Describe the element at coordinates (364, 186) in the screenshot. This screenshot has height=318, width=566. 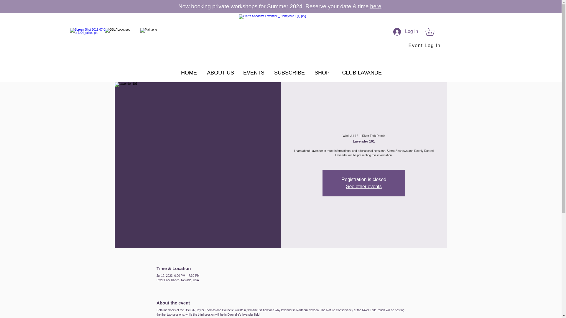
I see `See other events` at that location.